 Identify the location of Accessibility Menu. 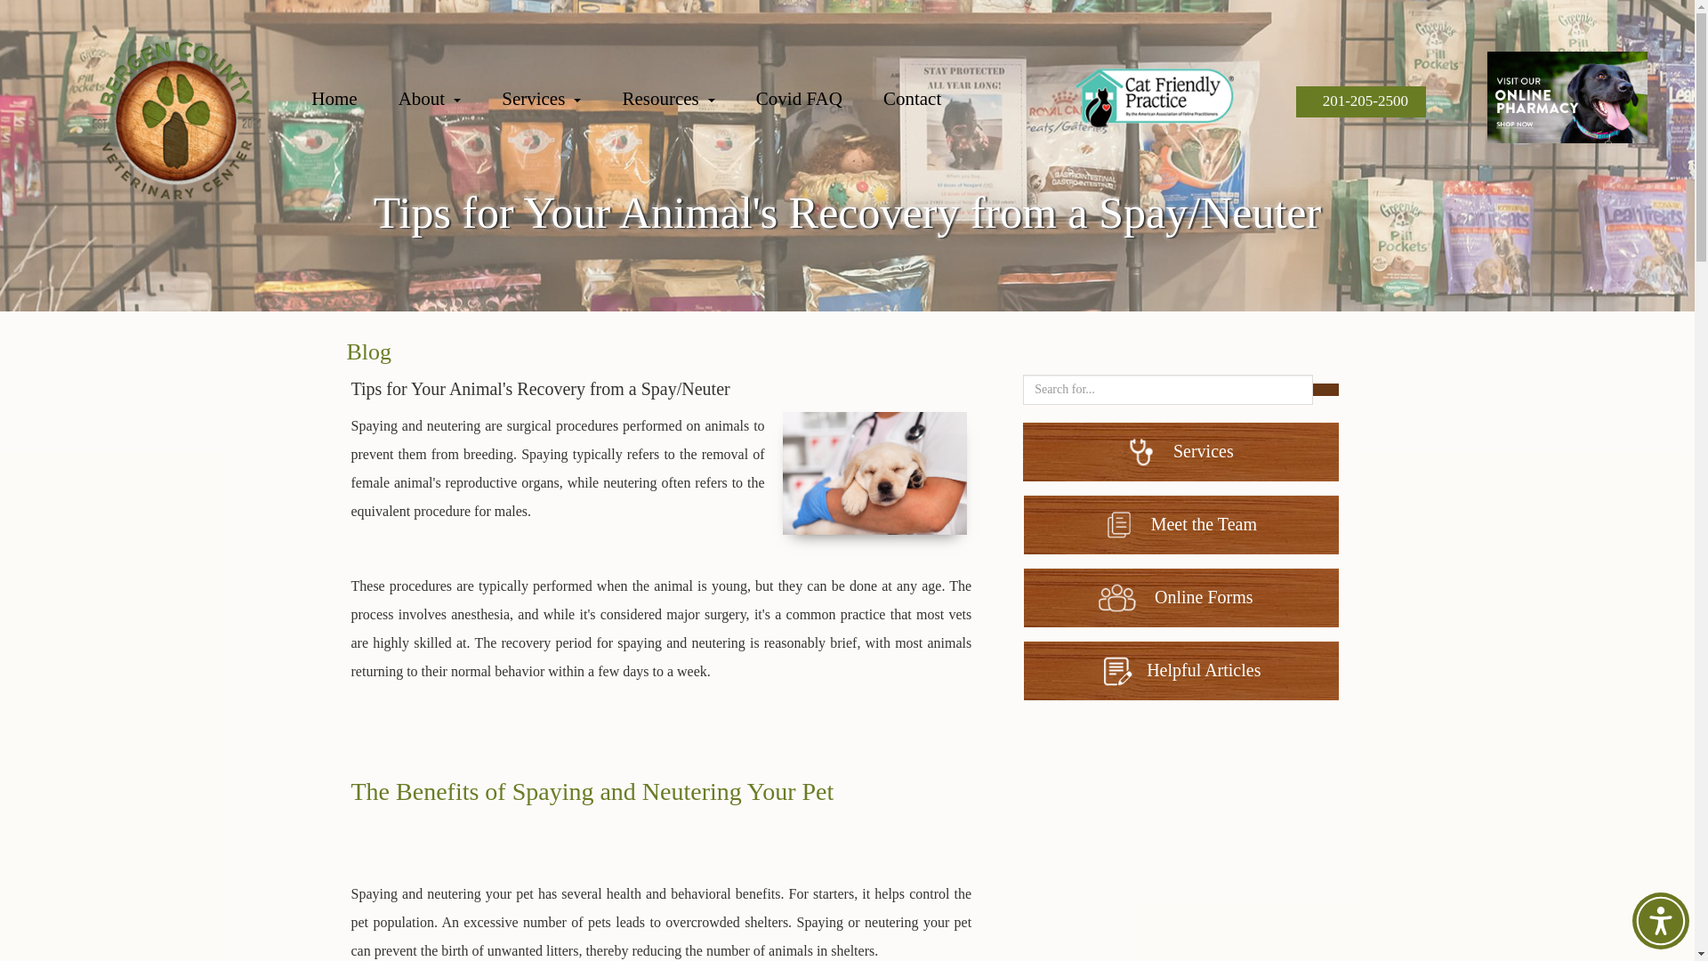
(1660, 921).